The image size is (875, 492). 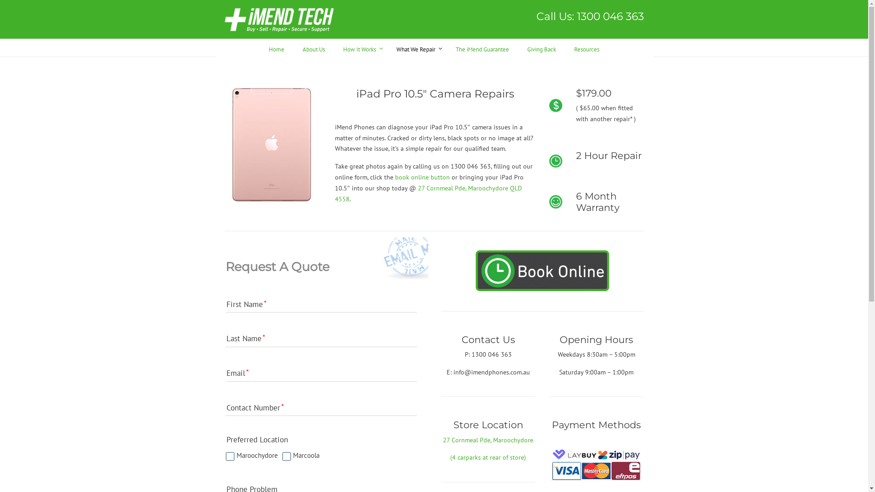 I want to click on (4 carparks at rear of store), so click(x=488, y=457).